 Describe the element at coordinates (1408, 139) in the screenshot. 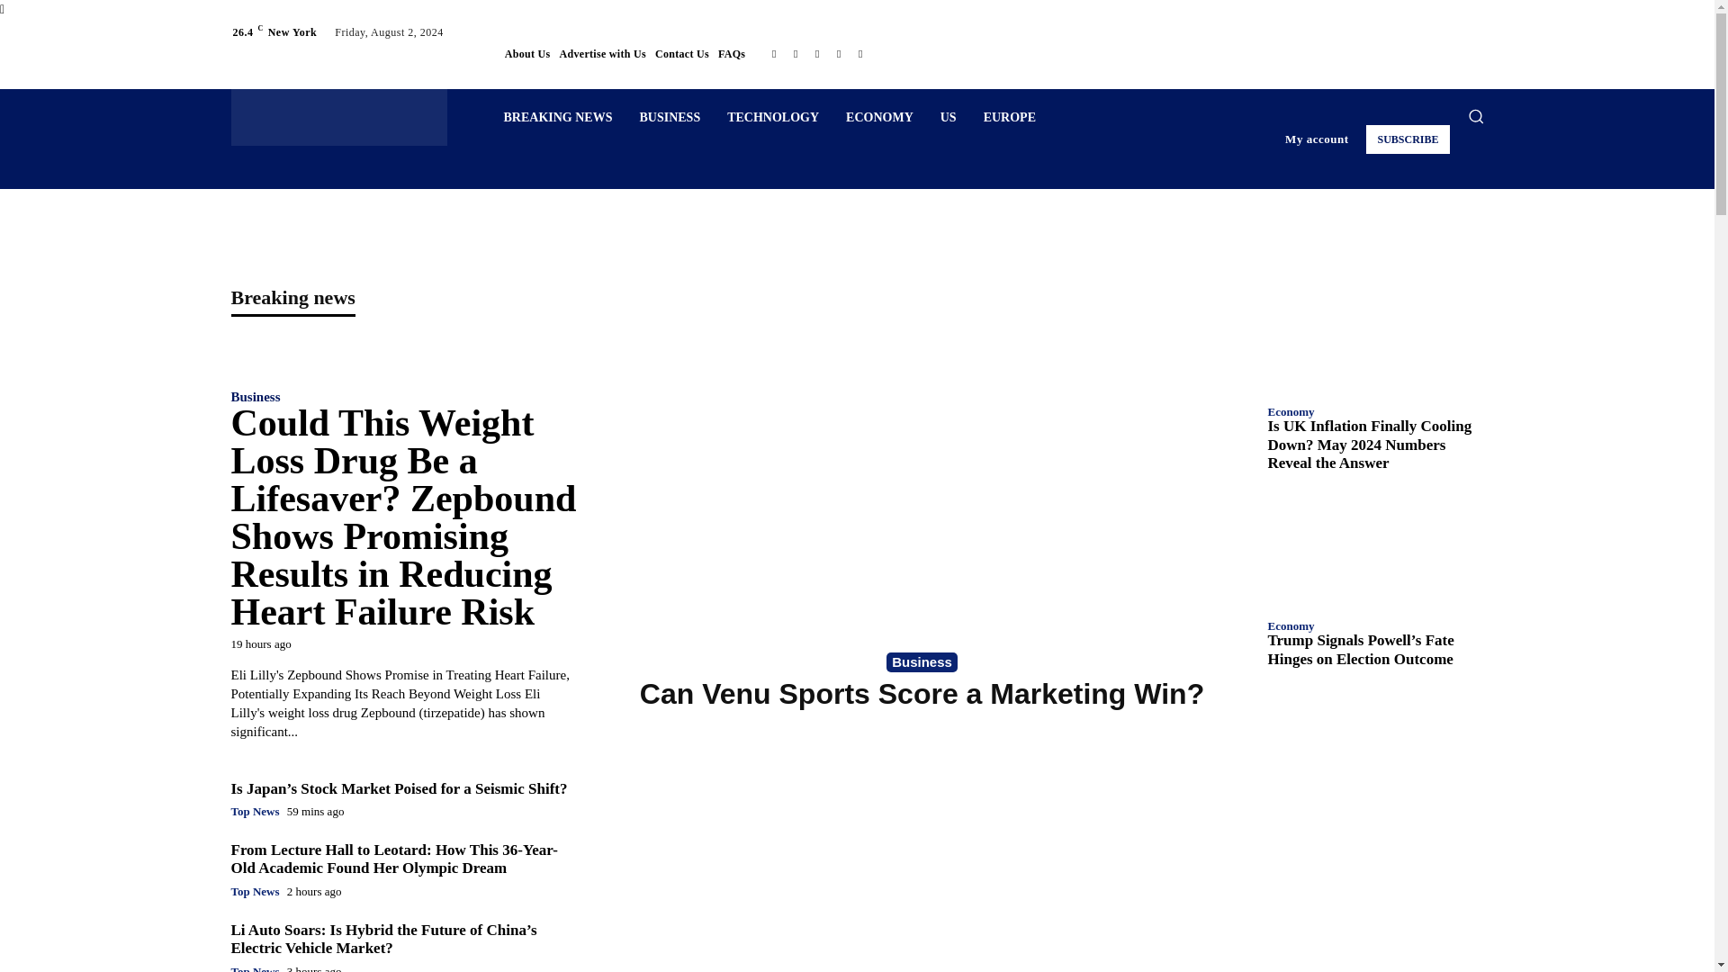

I see `SUBSCRIBE` at that location.